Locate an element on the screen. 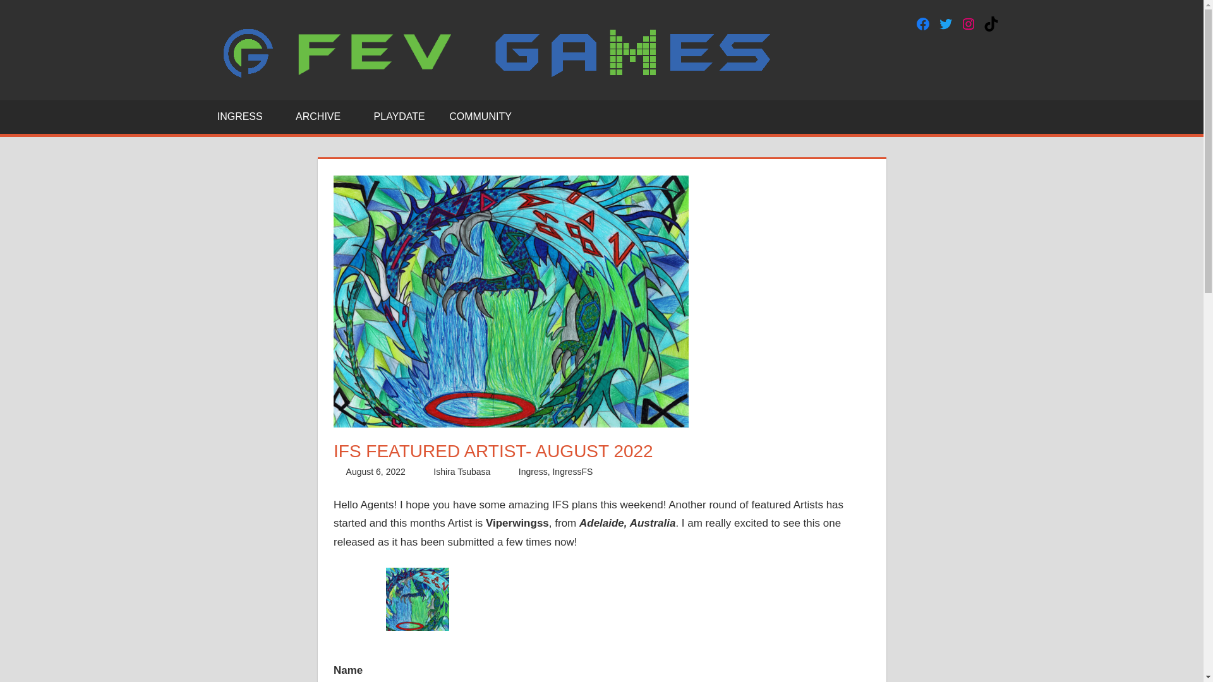  View all posts by Ishira Tsubasa is located at coordinates (461, 471).